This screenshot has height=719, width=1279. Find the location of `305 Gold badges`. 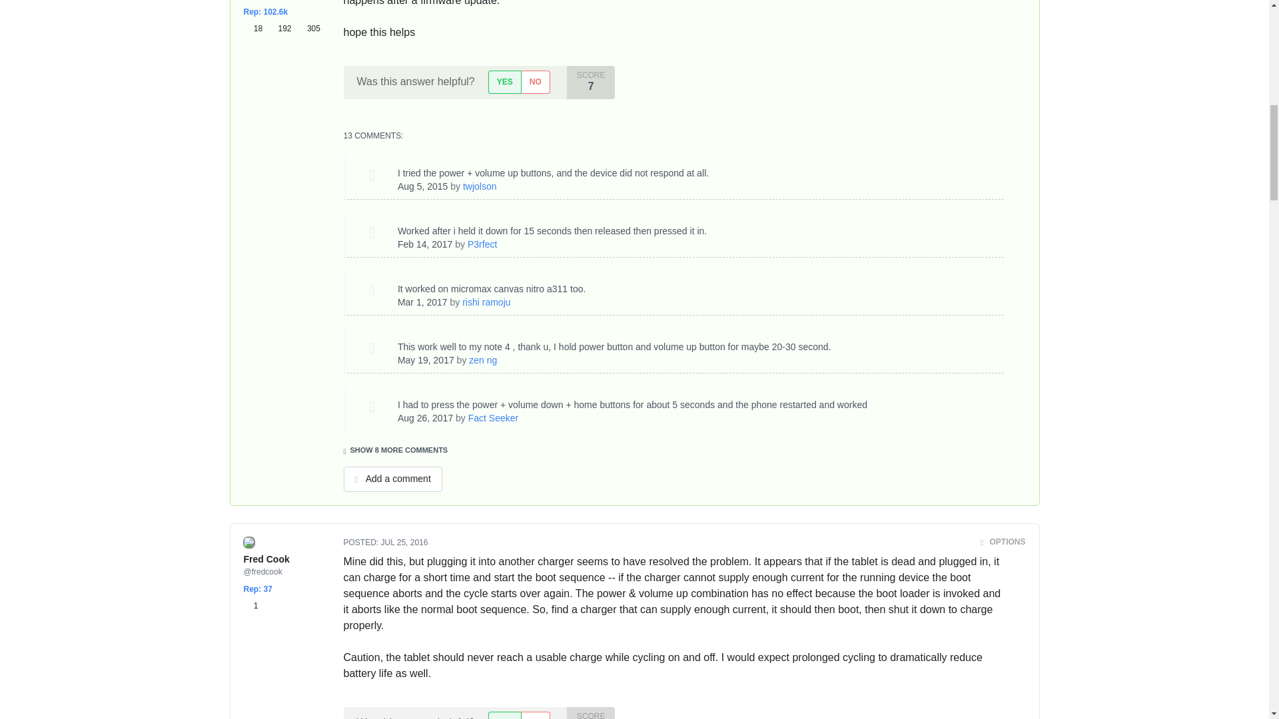

305 Gold badges is located at coordinates (308, 28).